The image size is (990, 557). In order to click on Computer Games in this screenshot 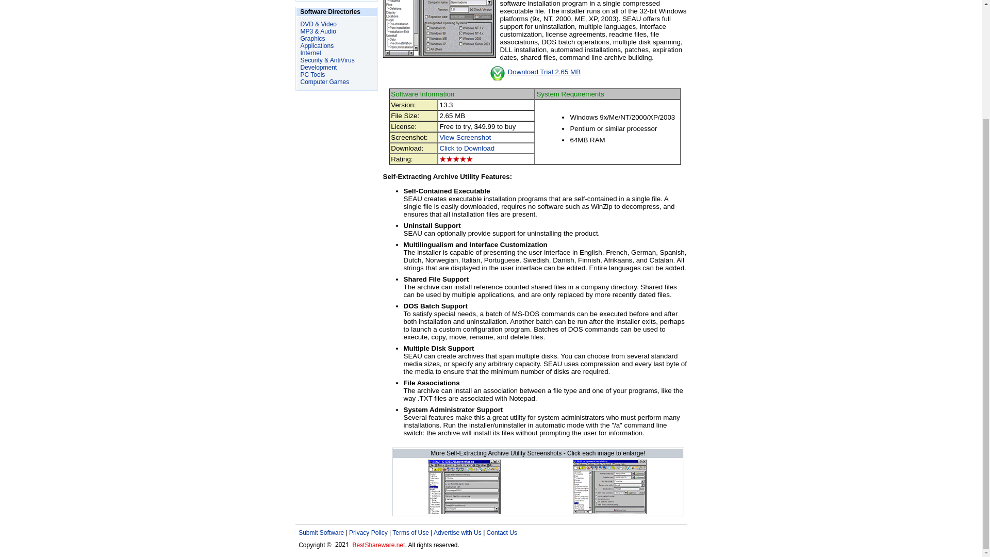, I will do `click(324, 82)`.